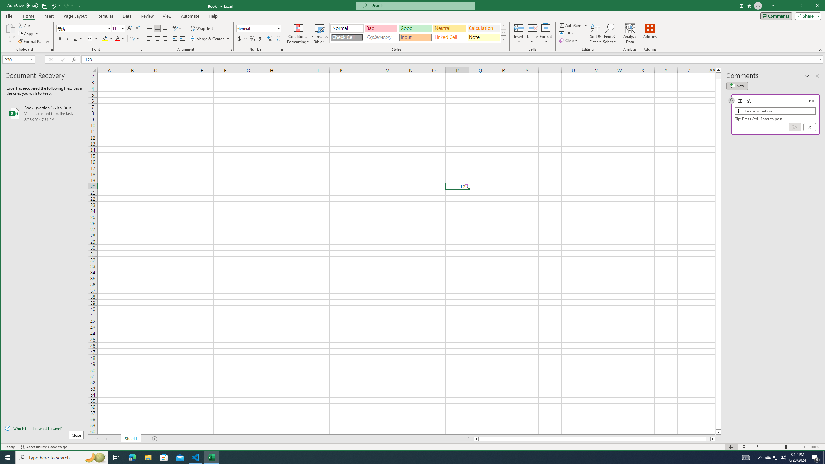  Describe the element at coordinates (82, 28) in the screenshot. I see `Paste` at that location.